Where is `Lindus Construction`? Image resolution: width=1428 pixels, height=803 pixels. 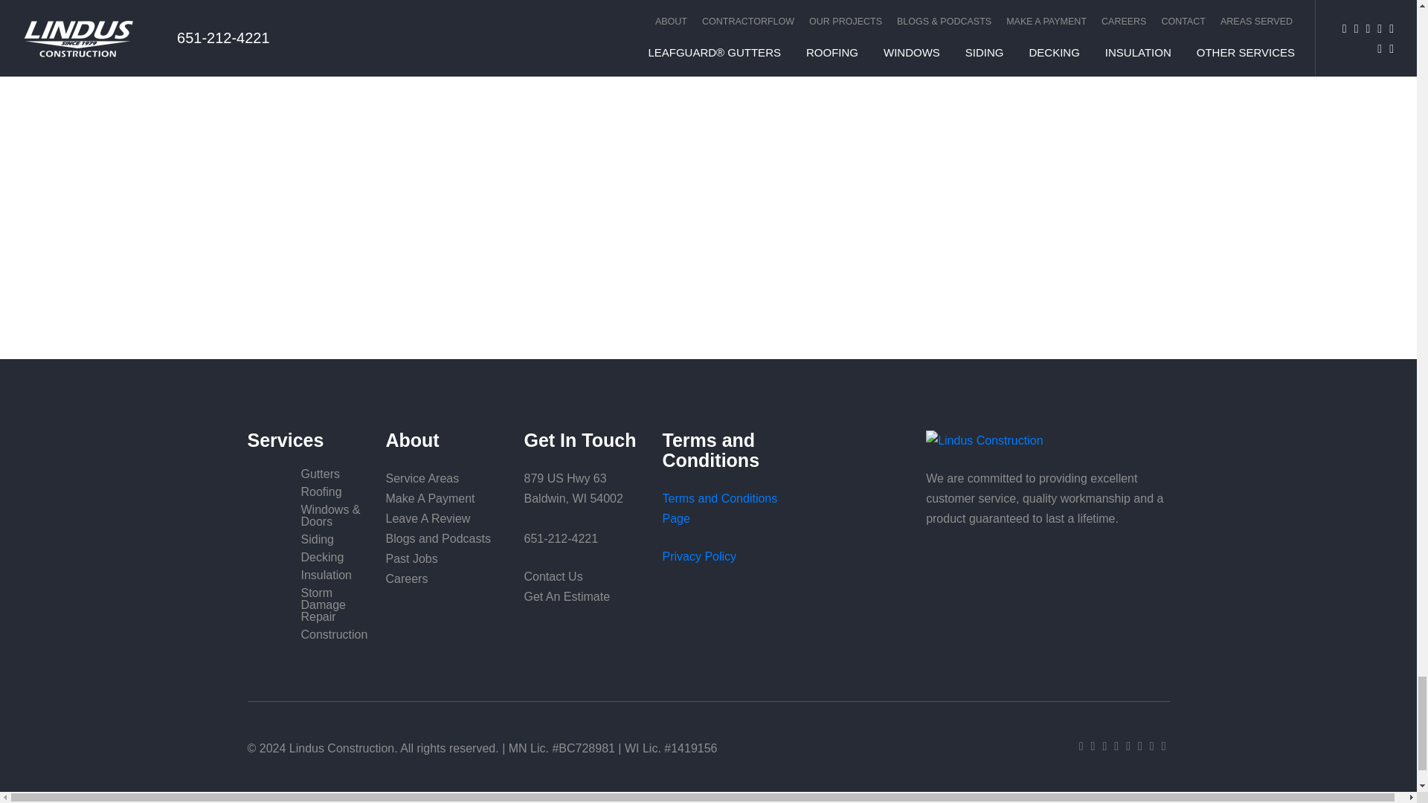 Lindus Construction is located at coordinates (1047, 440).